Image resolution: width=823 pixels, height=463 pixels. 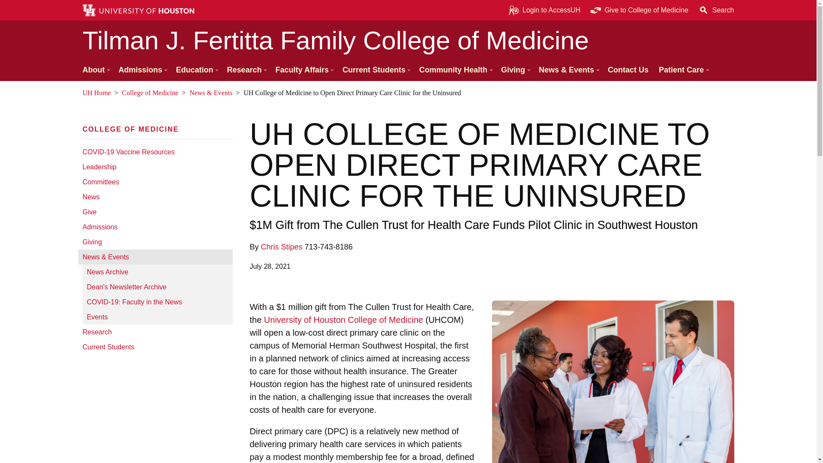 I want to click on Current Students, so click(x=155, y=347).